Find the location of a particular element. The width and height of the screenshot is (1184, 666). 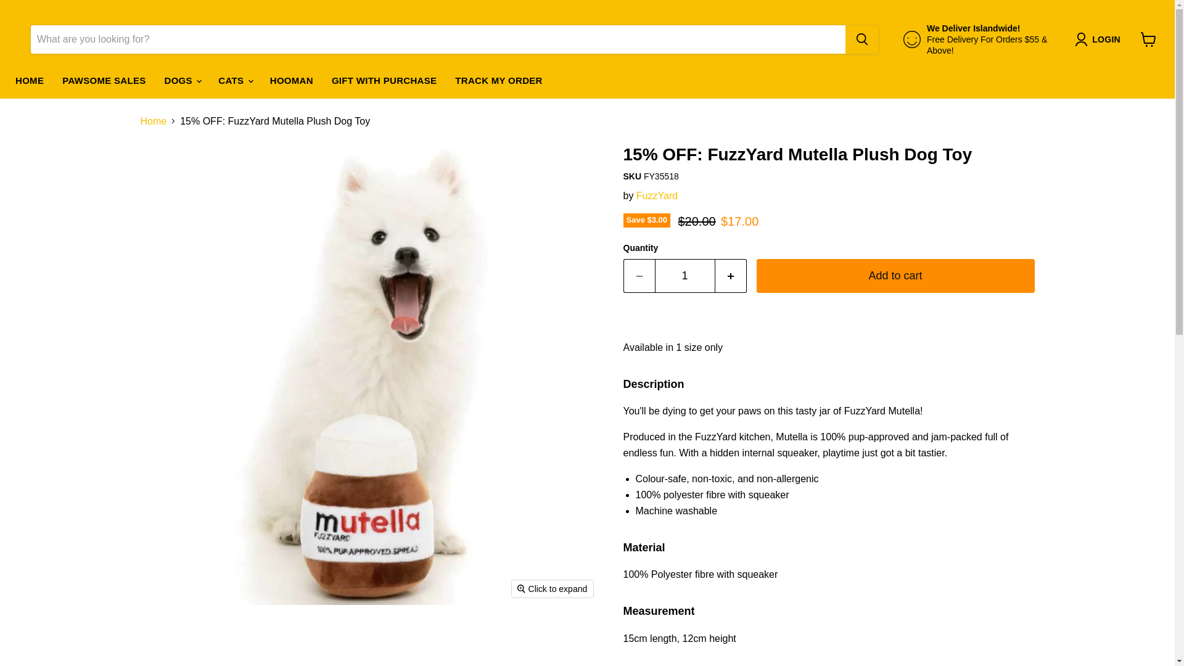

PAWSOME SALES is located at coordinates (104, 81).